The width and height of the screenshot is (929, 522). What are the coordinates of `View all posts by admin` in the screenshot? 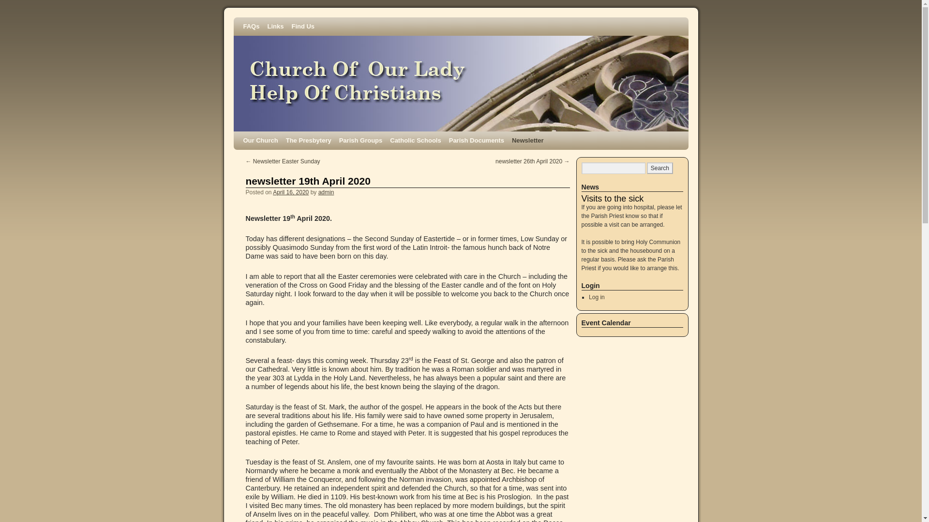 It's located at (326, 192).